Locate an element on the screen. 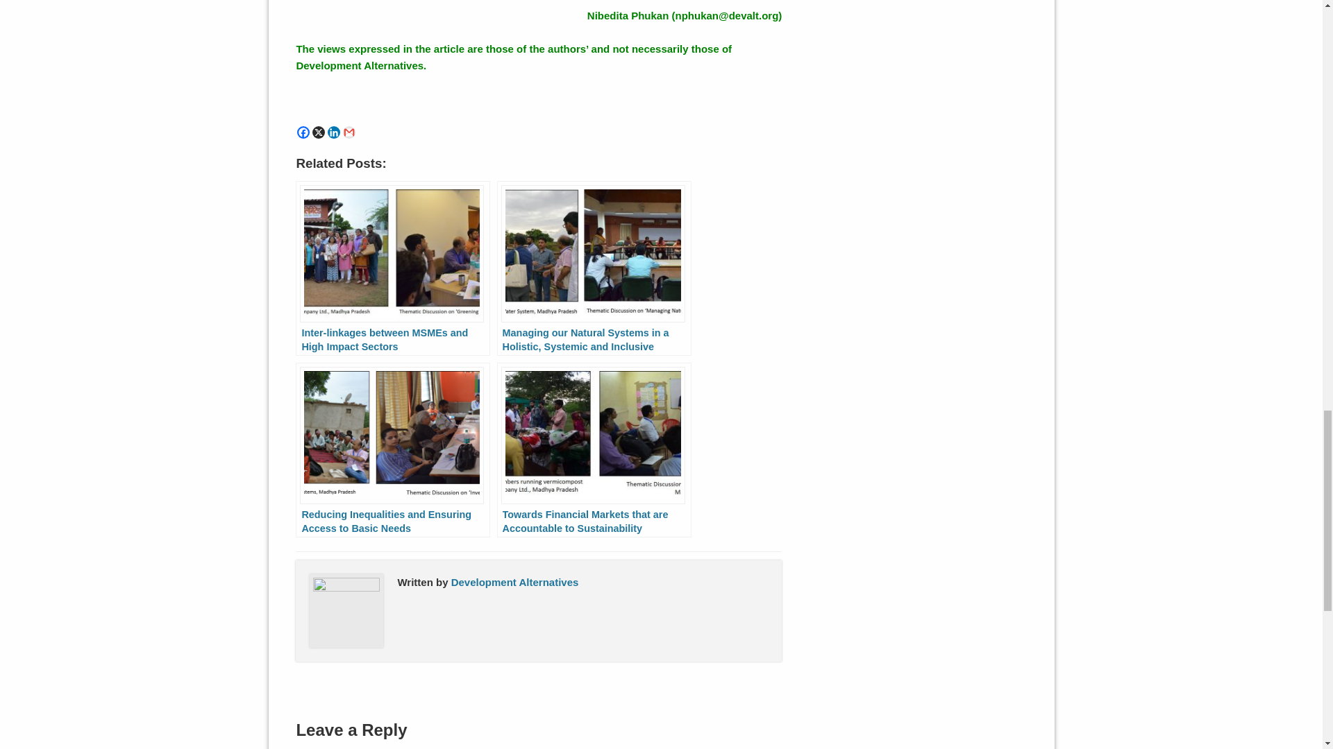 Image resolution: width=1333 pixels, height=749 pixels. Reducing Inequalities and Ensuring Access to Basic Needs is located at coordinates (393, 449).